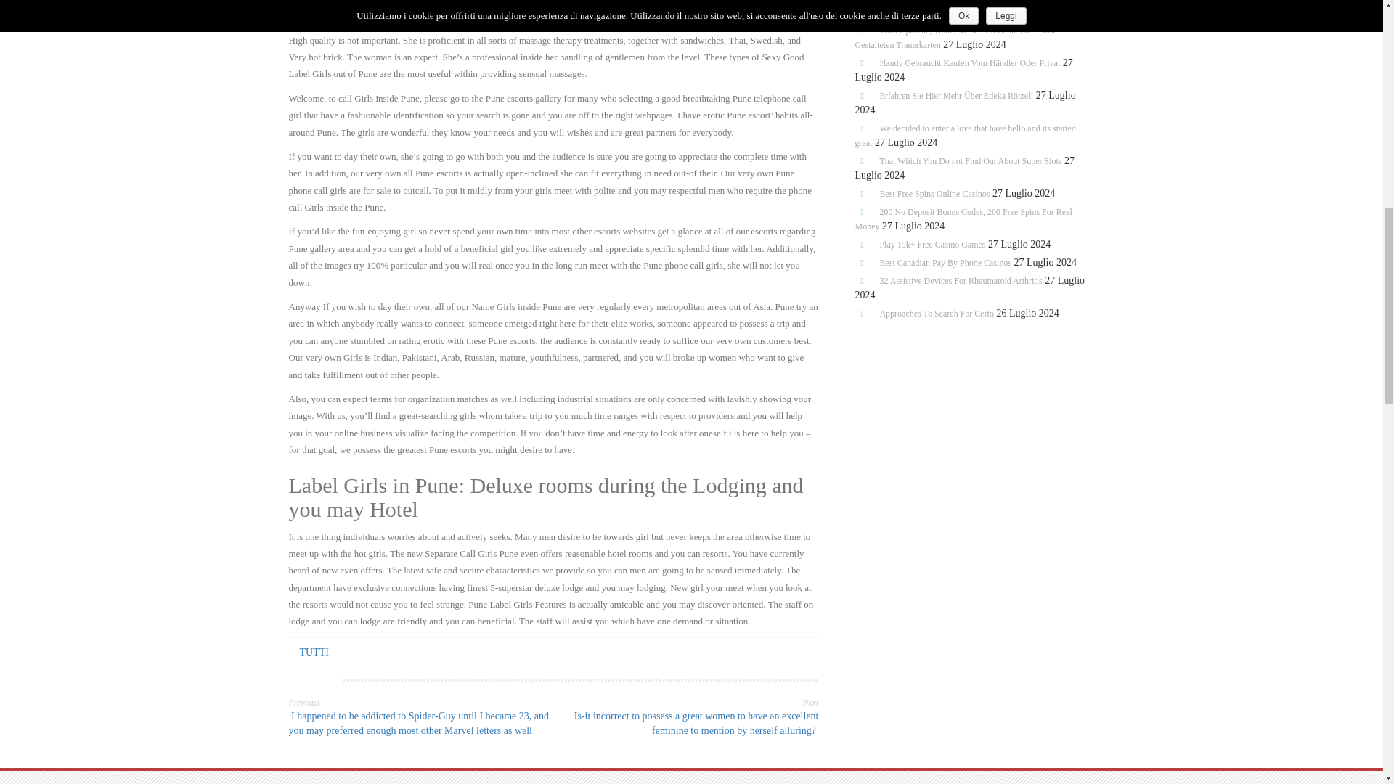  What do you see at coordinates (314, 652) in the screenshot?
I see `TUTTI` at bounding box center [314, 652].